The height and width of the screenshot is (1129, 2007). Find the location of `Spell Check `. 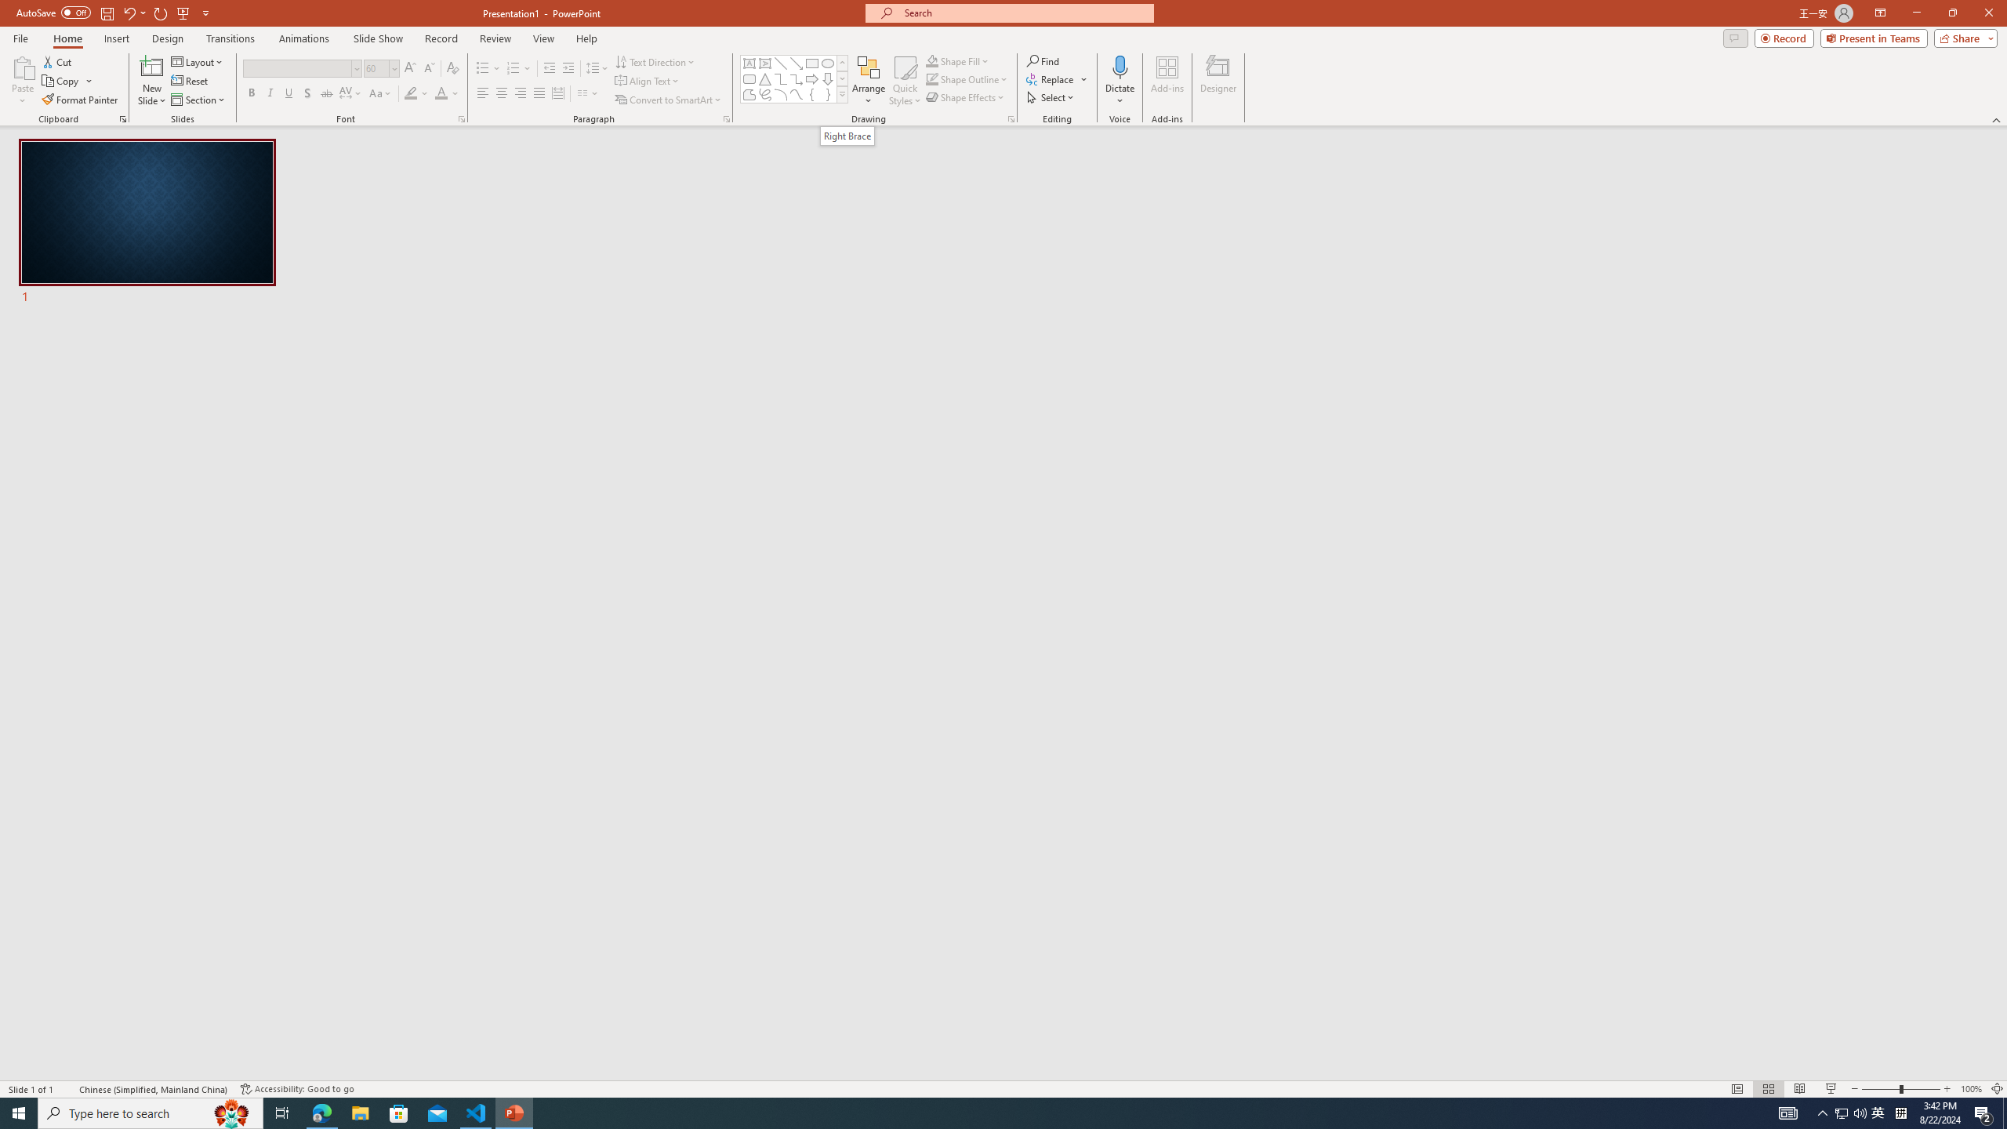

Spell Check  is located at coordinates (67, 1089).